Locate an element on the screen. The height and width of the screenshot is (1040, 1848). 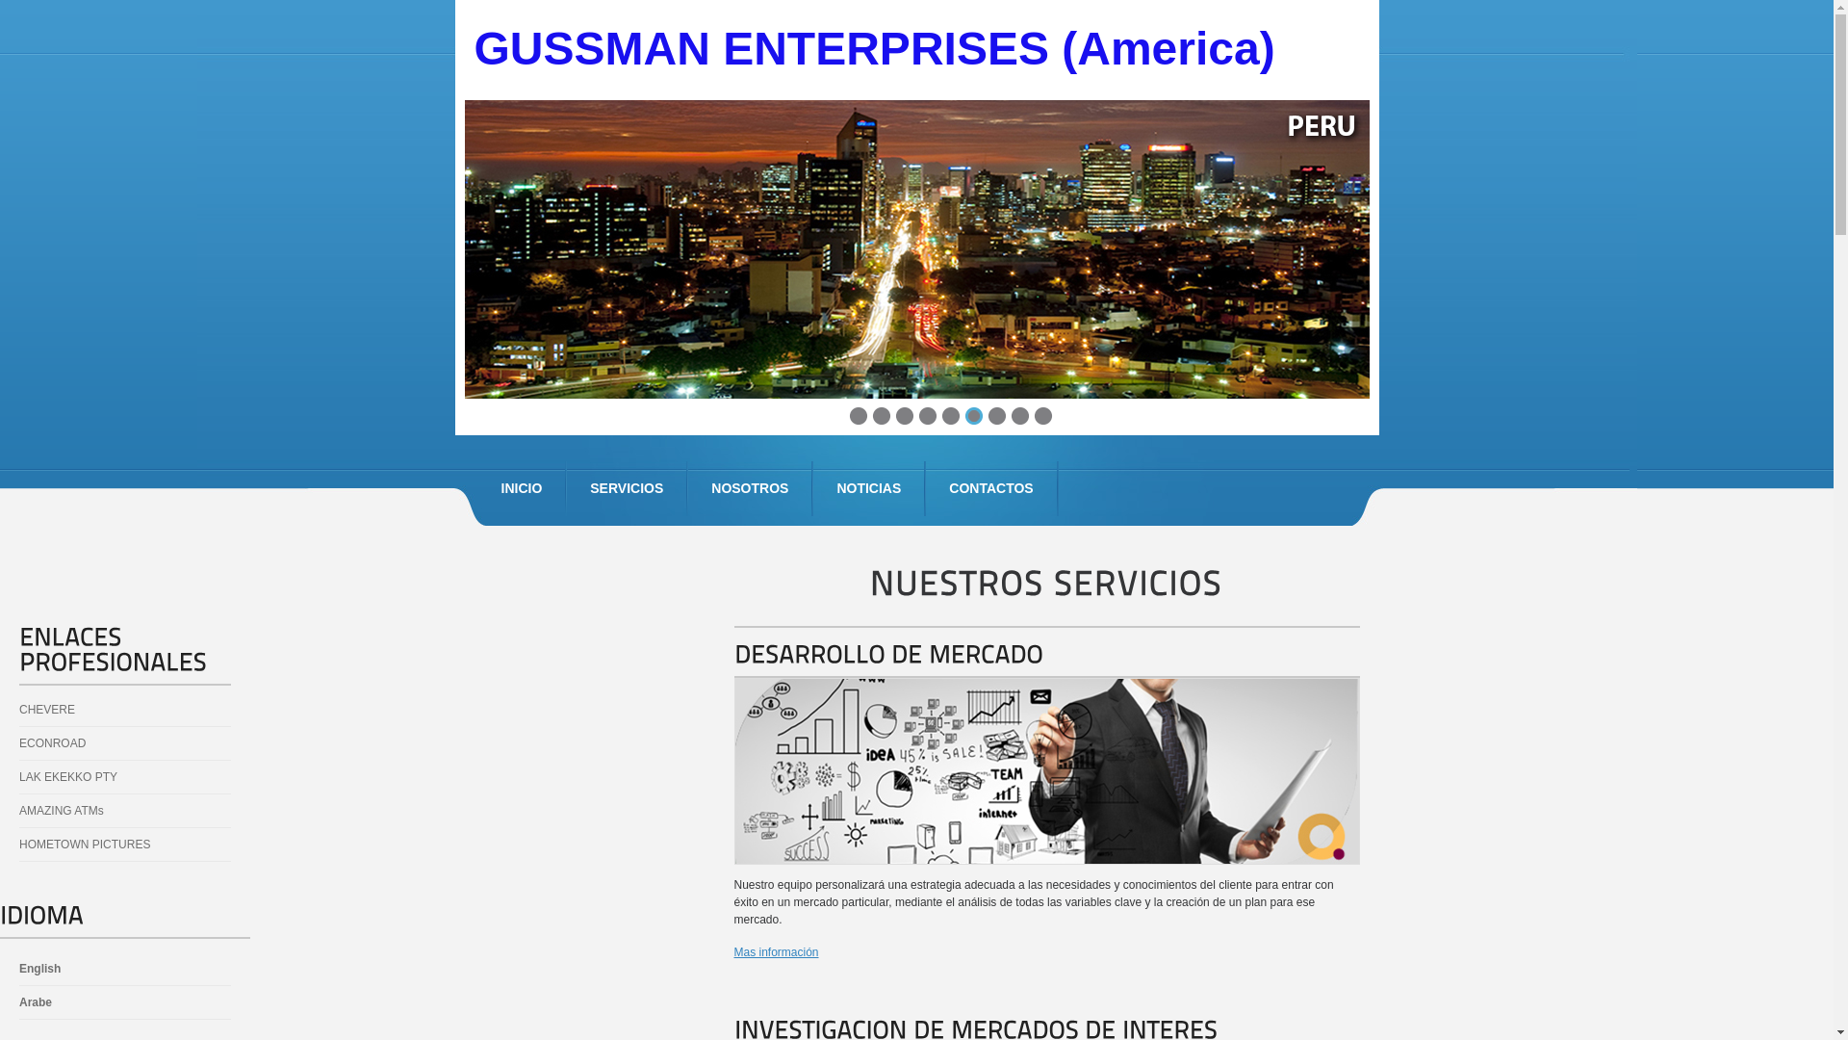
HOMETOWN PICTURES is located at coordinates (81, 845).